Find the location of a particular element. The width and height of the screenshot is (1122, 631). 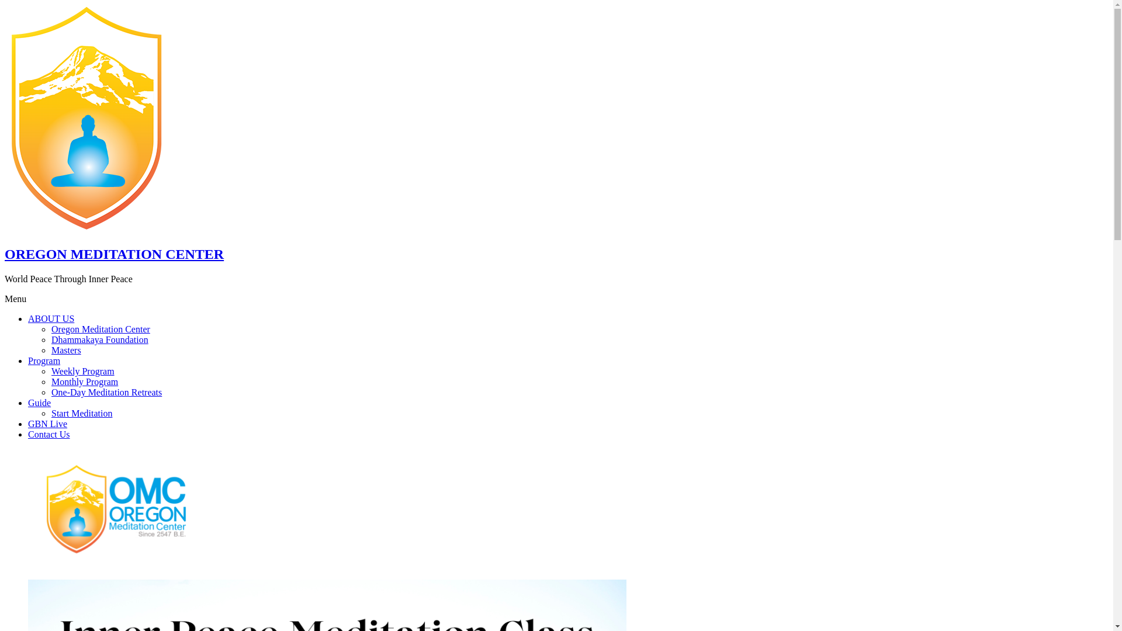

ABOUT US is located at coordinates (51, 319).